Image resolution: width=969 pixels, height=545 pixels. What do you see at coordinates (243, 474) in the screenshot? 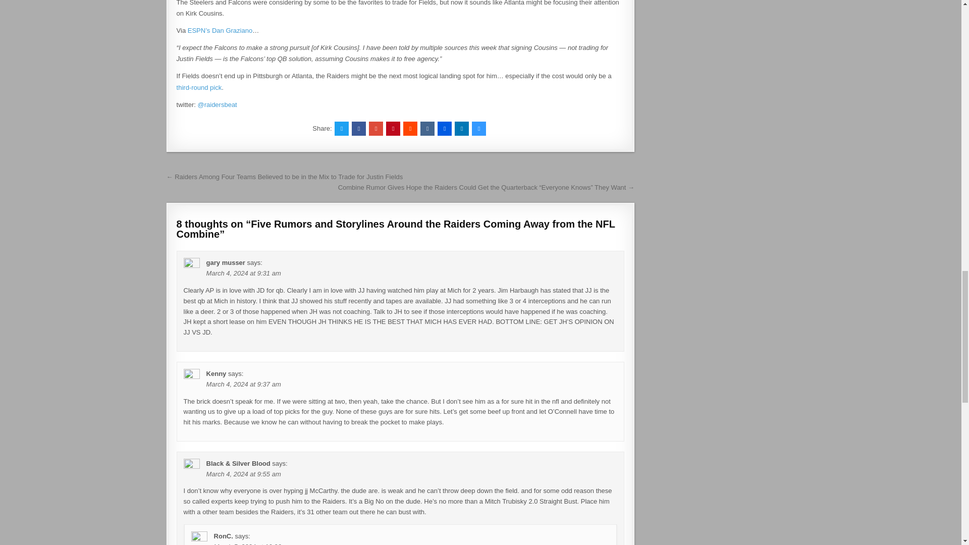
I see `March 4, 2024 at 9:55 am` at bounding box center [243, 474].